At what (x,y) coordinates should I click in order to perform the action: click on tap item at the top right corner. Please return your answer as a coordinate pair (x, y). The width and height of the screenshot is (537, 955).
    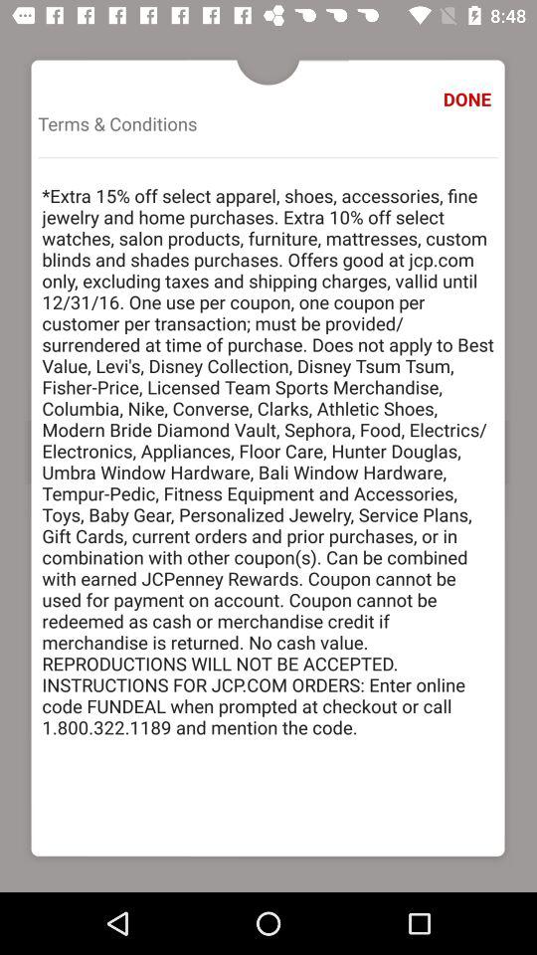
    Looking at the image, I should click on (469, 99).